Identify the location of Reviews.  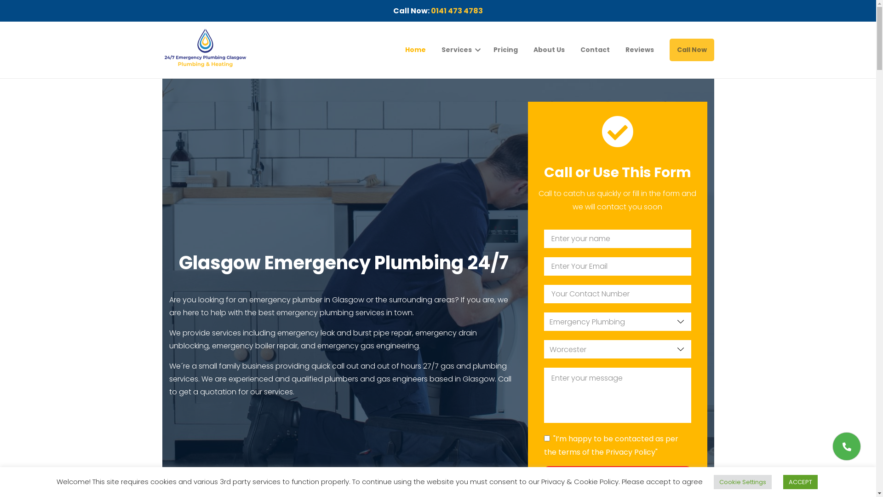
(640, 50).